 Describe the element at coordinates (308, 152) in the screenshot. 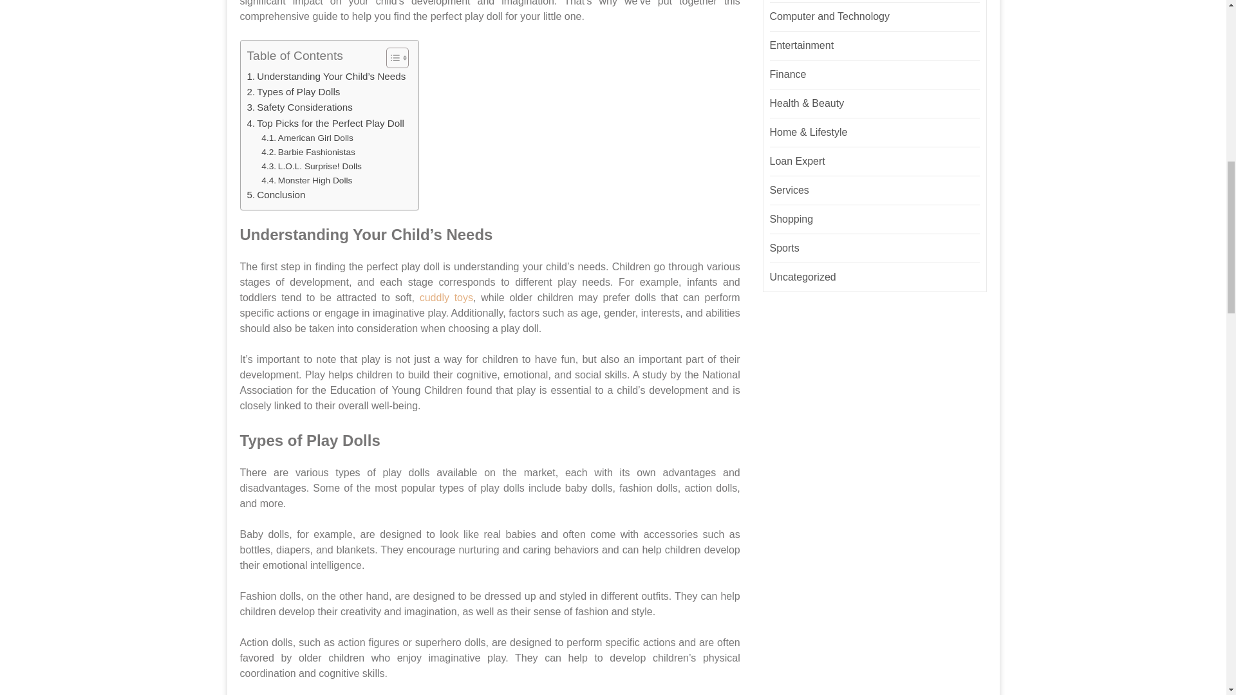

I see `Barbie Fashionistas` at that location.